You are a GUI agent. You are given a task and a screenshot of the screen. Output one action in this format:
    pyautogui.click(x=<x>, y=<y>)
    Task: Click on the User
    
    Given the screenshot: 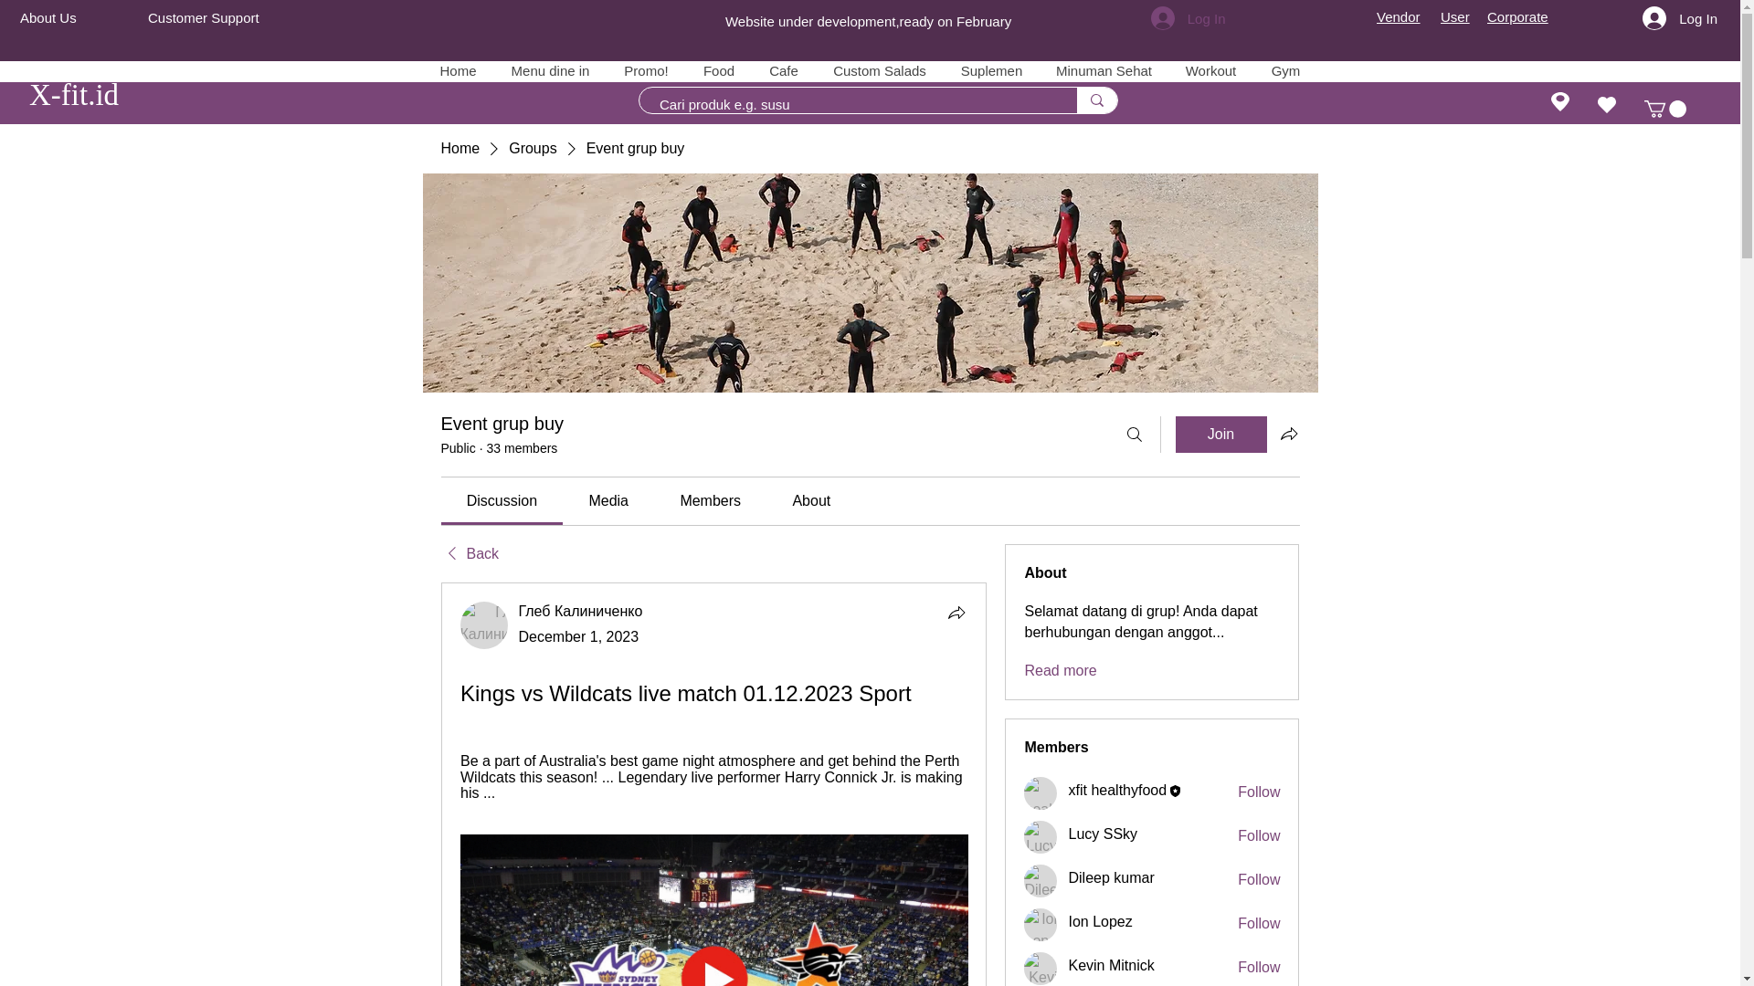 What is the action you would take?
    pyautogui.click(x=1454, y=16)
    